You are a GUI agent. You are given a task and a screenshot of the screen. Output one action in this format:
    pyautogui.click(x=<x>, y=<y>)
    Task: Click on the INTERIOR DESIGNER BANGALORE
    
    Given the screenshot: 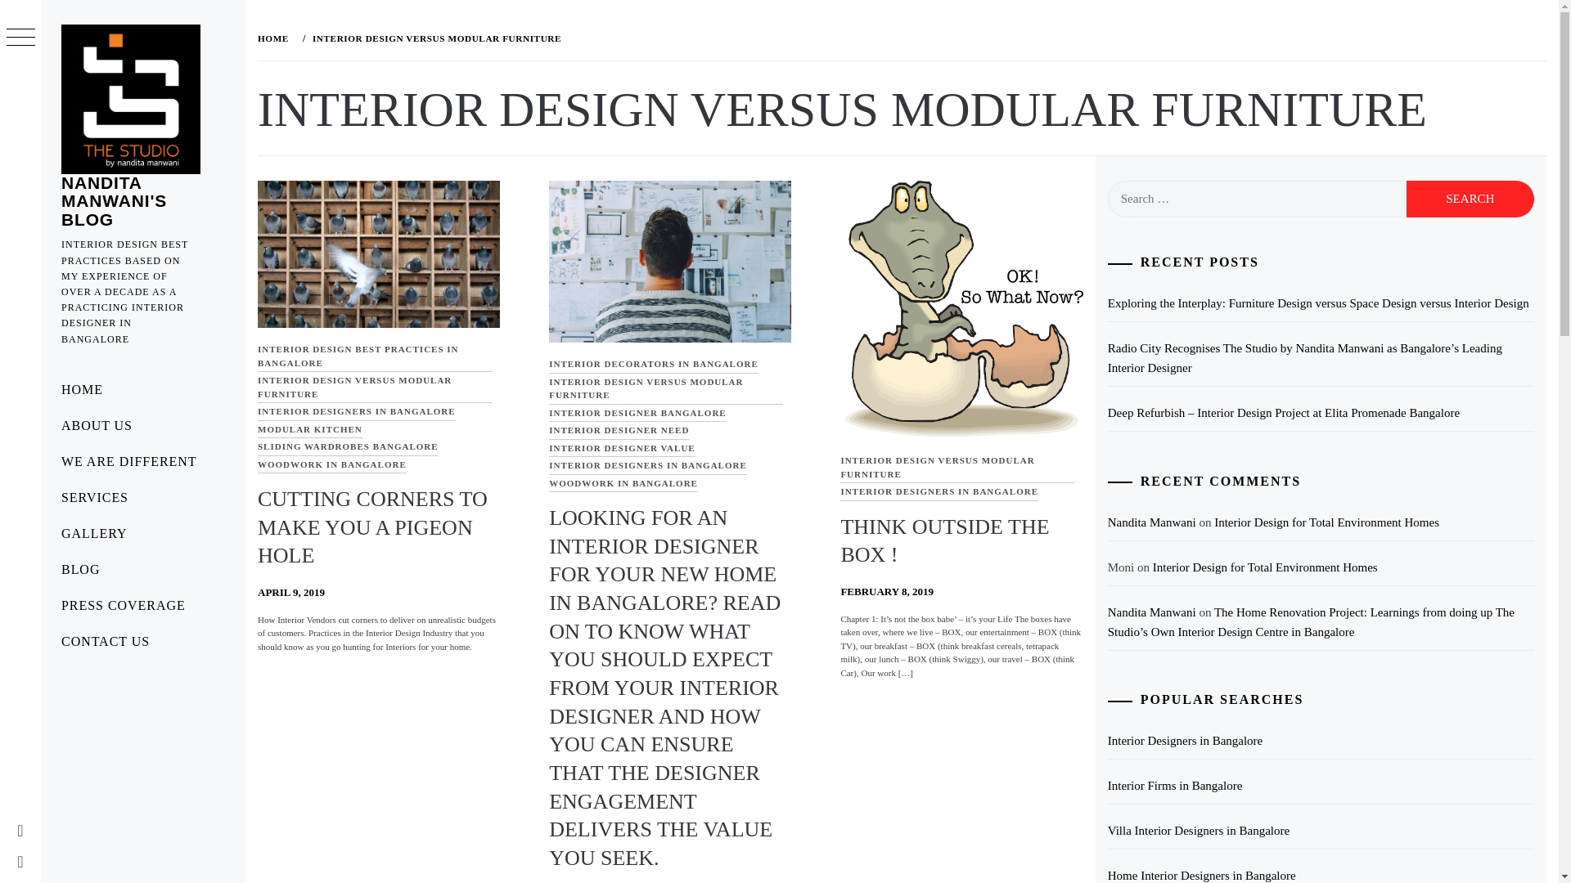 What is the action you would take?
    pyautogui.click(x=637, y=414)
    